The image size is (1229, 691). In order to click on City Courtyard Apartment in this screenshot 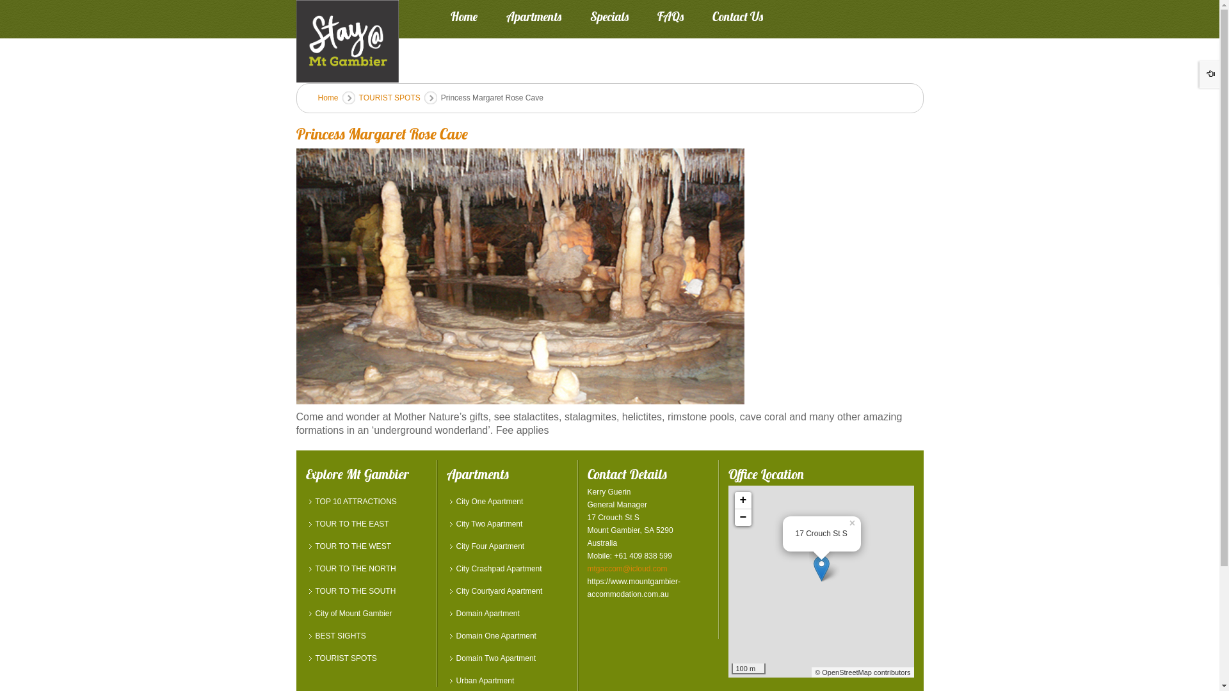, I will do `click(507, 591)`.